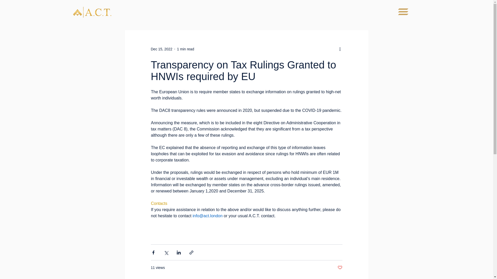 The width and height of the screenshot is (497, 279). I want to click on 1 min read, so click(185, 49).